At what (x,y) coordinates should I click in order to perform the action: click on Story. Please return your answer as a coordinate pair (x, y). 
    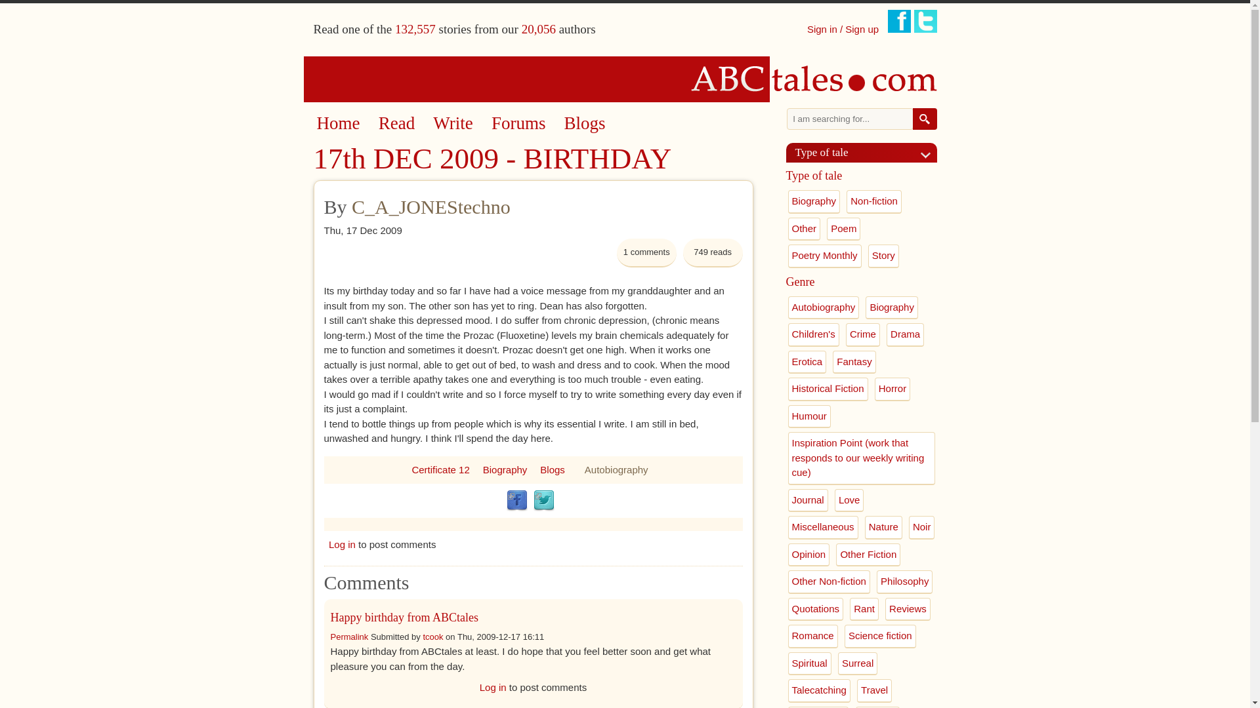
    Looking at the image, I should click on (883, 256).